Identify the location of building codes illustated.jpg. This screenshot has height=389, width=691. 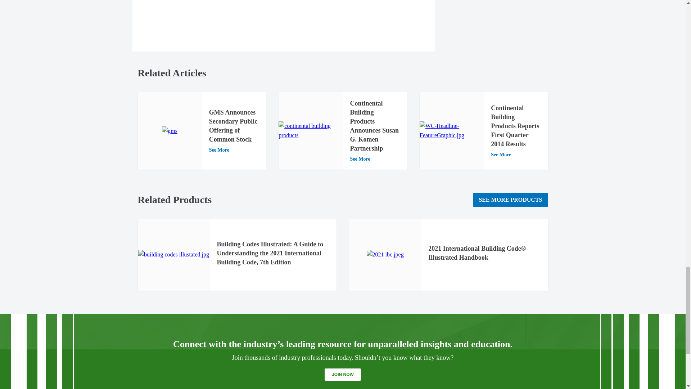
(173, 255).